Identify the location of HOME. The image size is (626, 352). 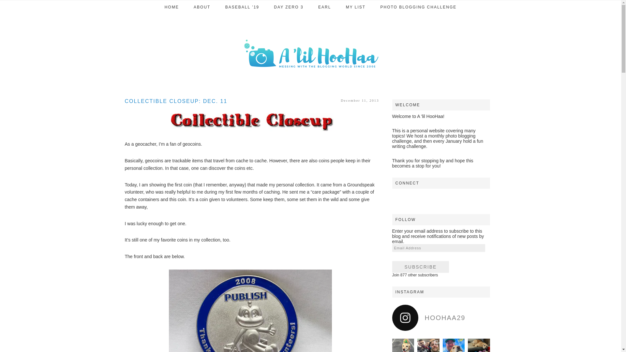
(171, 7).